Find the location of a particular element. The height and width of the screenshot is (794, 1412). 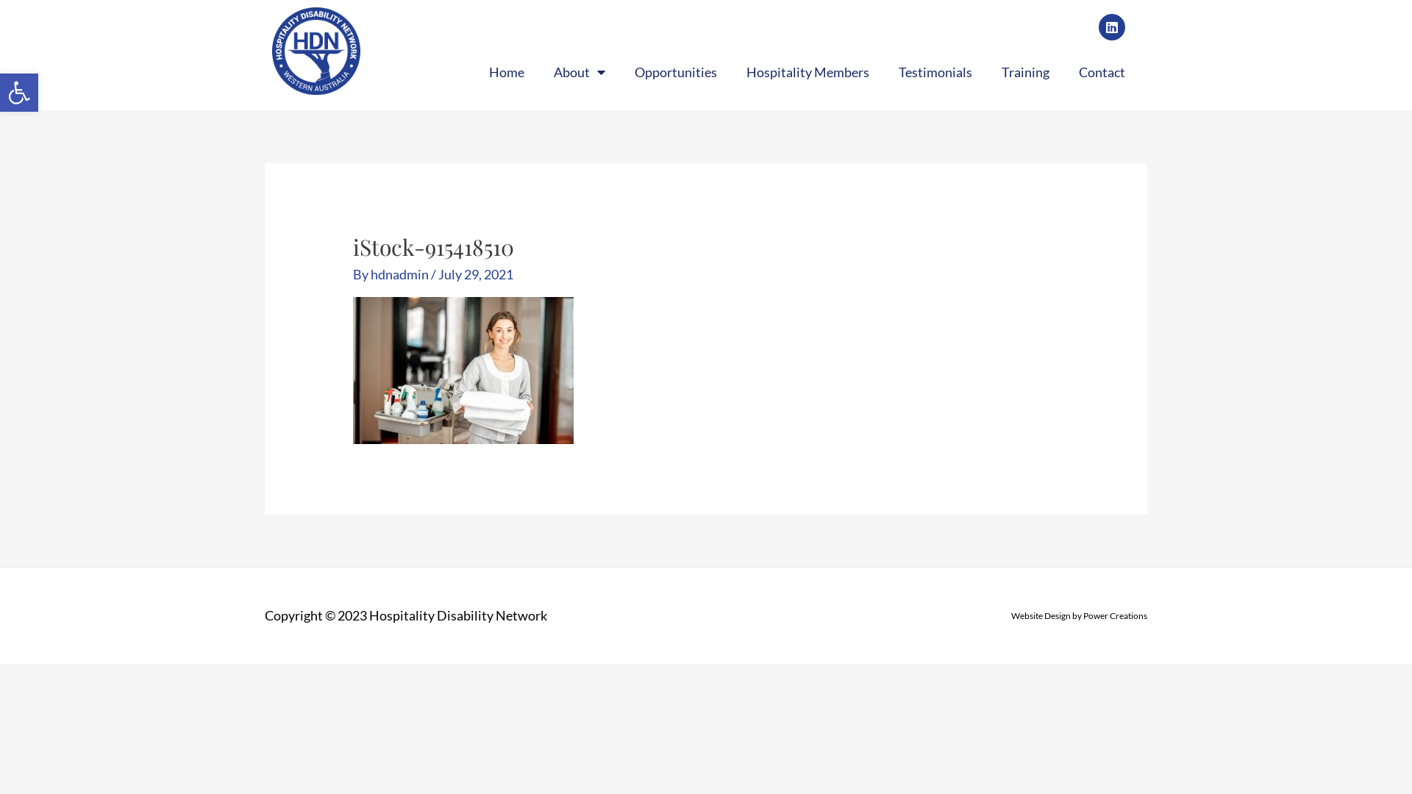

Hospitality Members is located at coordinates (807, 72).